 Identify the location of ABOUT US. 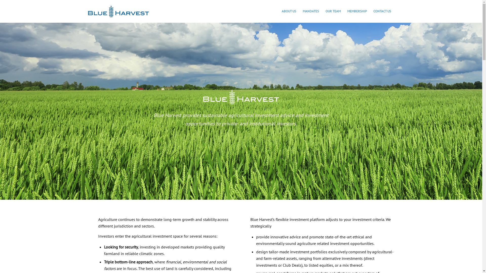
(289, 11).